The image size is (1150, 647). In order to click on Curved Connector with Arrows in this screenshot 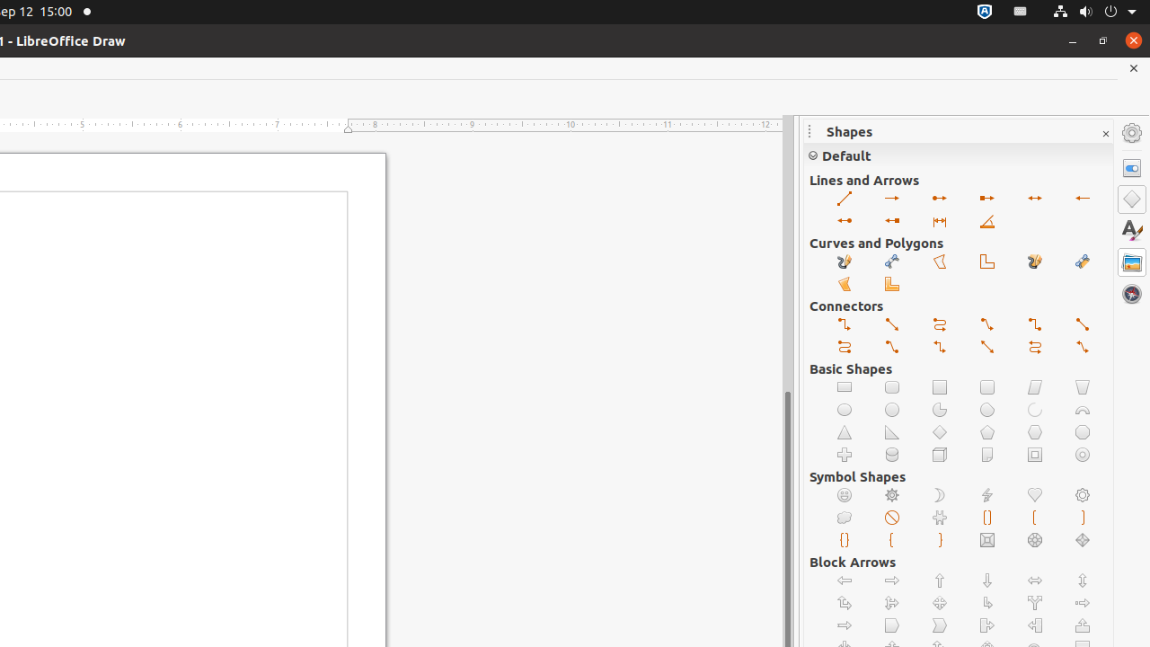, I will do `click(1035, 347)`.